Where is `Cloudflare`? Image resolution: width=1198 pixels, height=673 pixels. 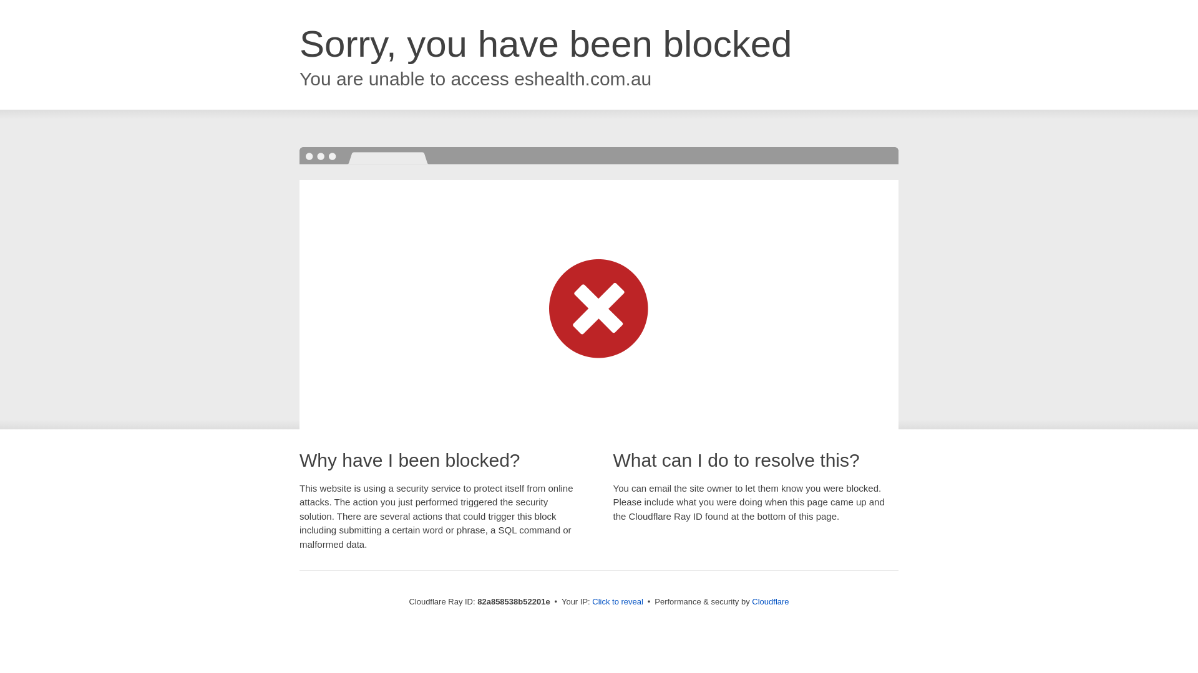 Cloudflare is located at coordinates (770, 602).